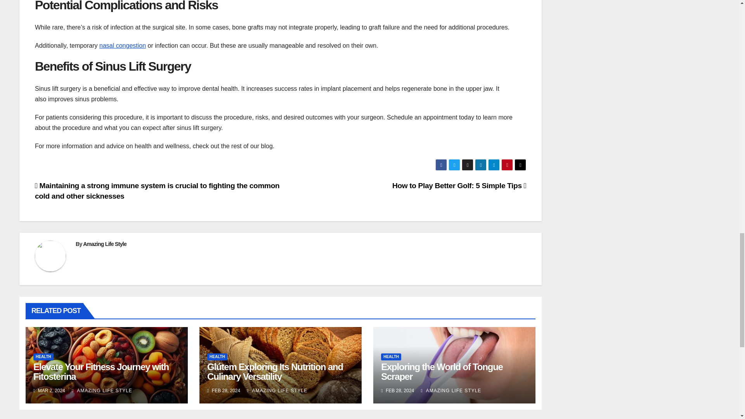  Describe the element at coordinates (459, 185) in the screenshot. I see `How to Play Better Golf: 5 Simple Tips` at that location.